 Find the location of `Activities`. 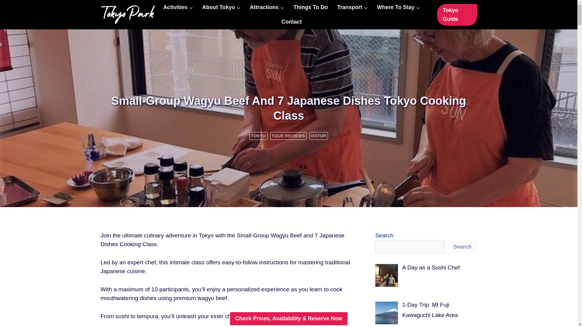

Activities is located at coordinates (178, 7).